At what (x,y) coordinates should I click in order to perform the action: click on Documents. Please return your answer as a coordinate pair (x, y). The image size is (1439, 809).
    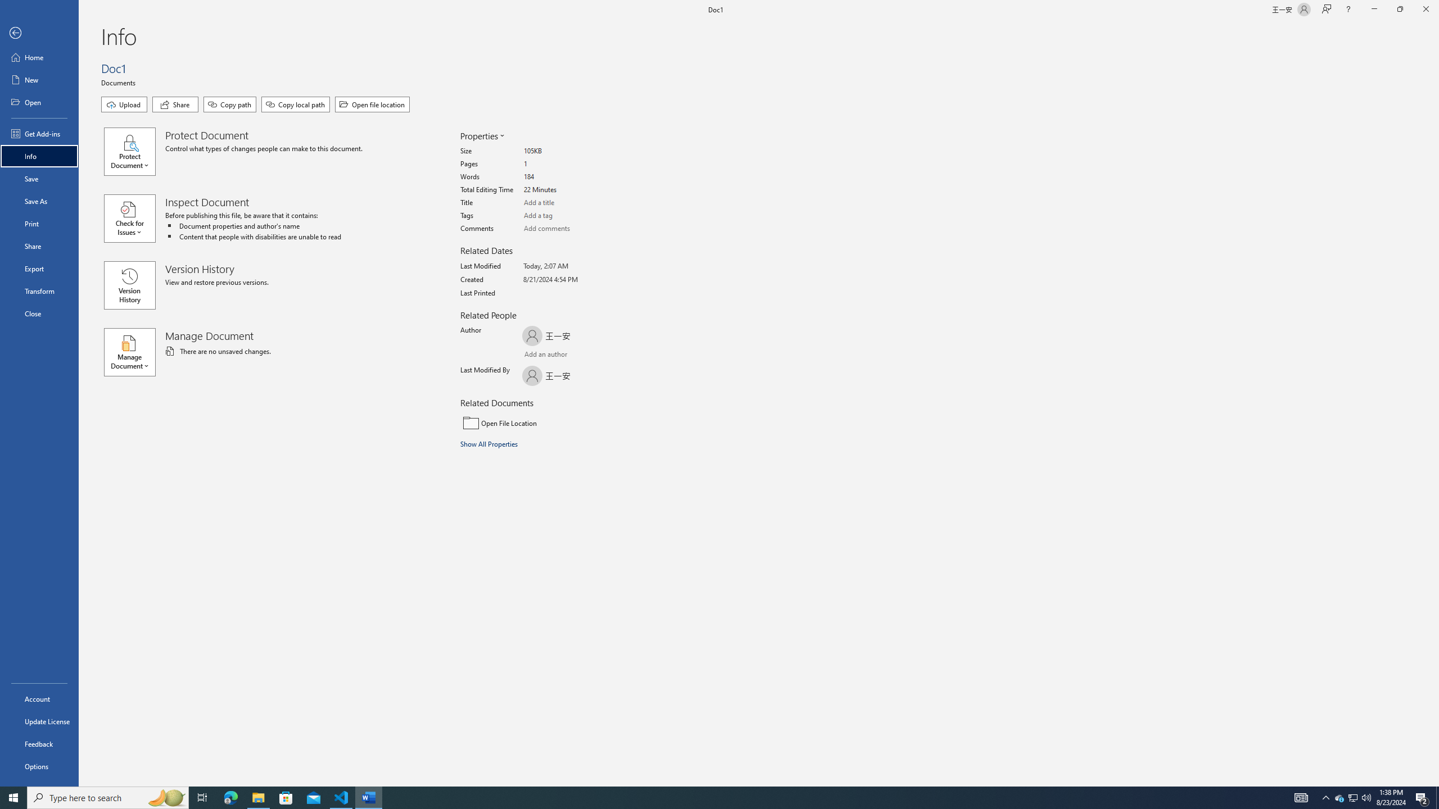
    Looking at the image, I should click on (119, 82).